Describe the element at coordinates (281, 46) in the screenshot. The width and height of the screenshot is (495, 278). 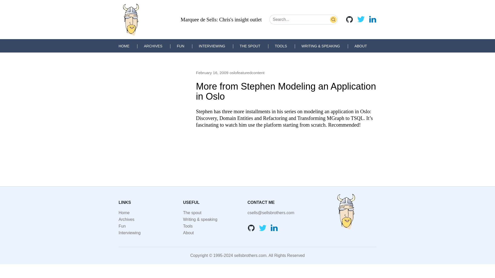
I see `TOOLS` at that location.